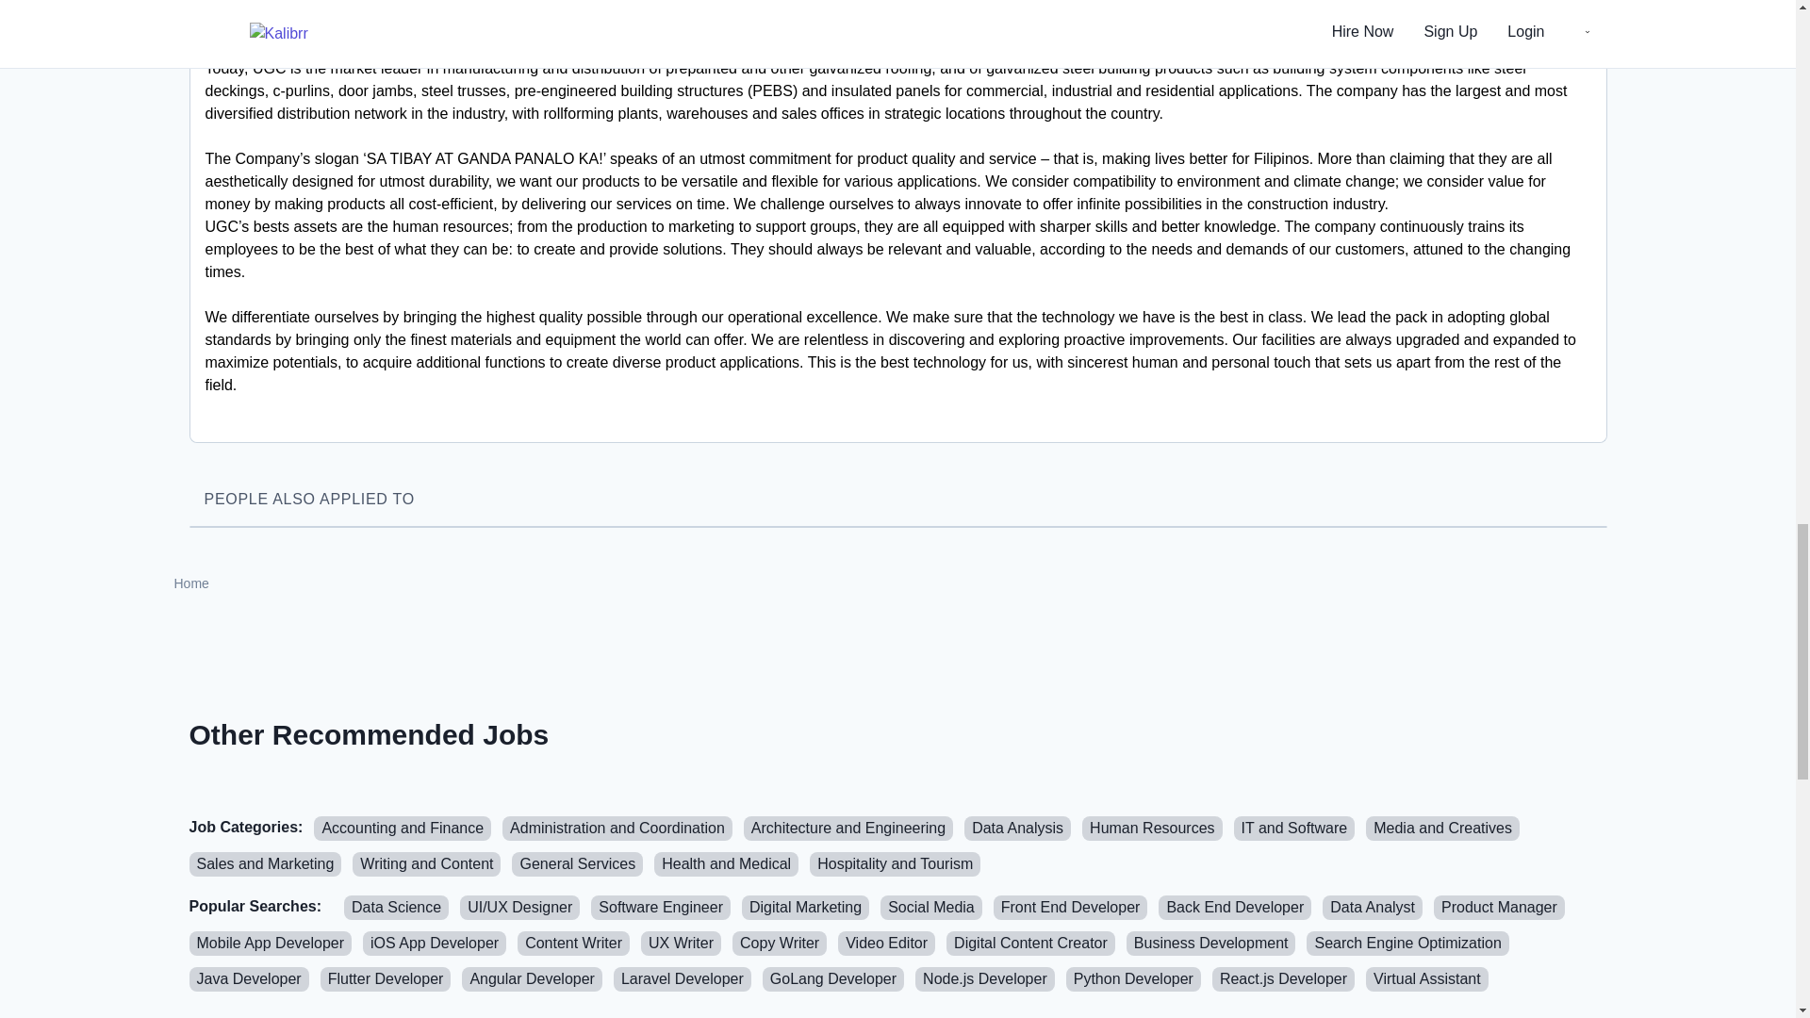  What do you see at coordinates (1442, 829) in the screenshot?
I see `Media and Creatives` at bounding box center [1442, 829].